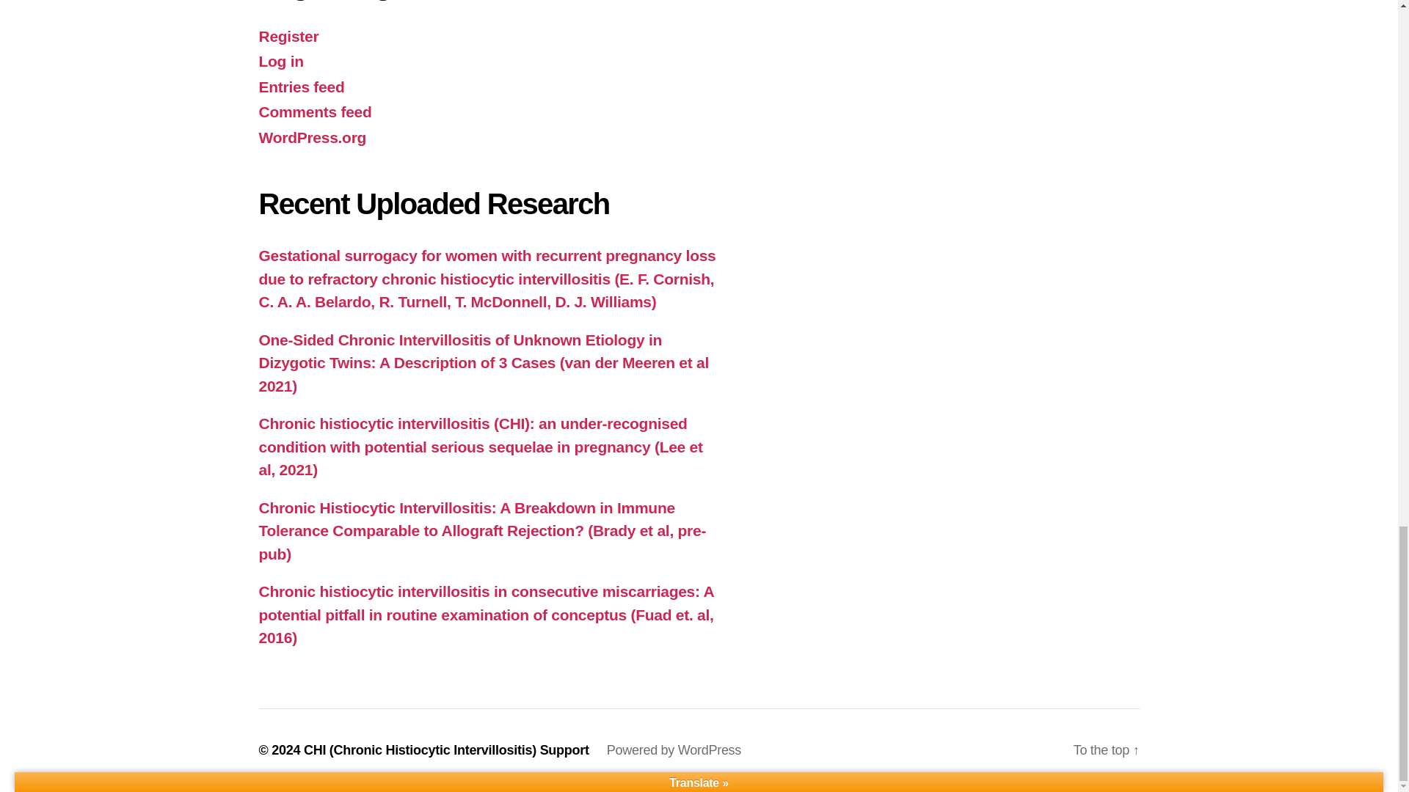  I want to click on Comments feed, so click(314, 111).